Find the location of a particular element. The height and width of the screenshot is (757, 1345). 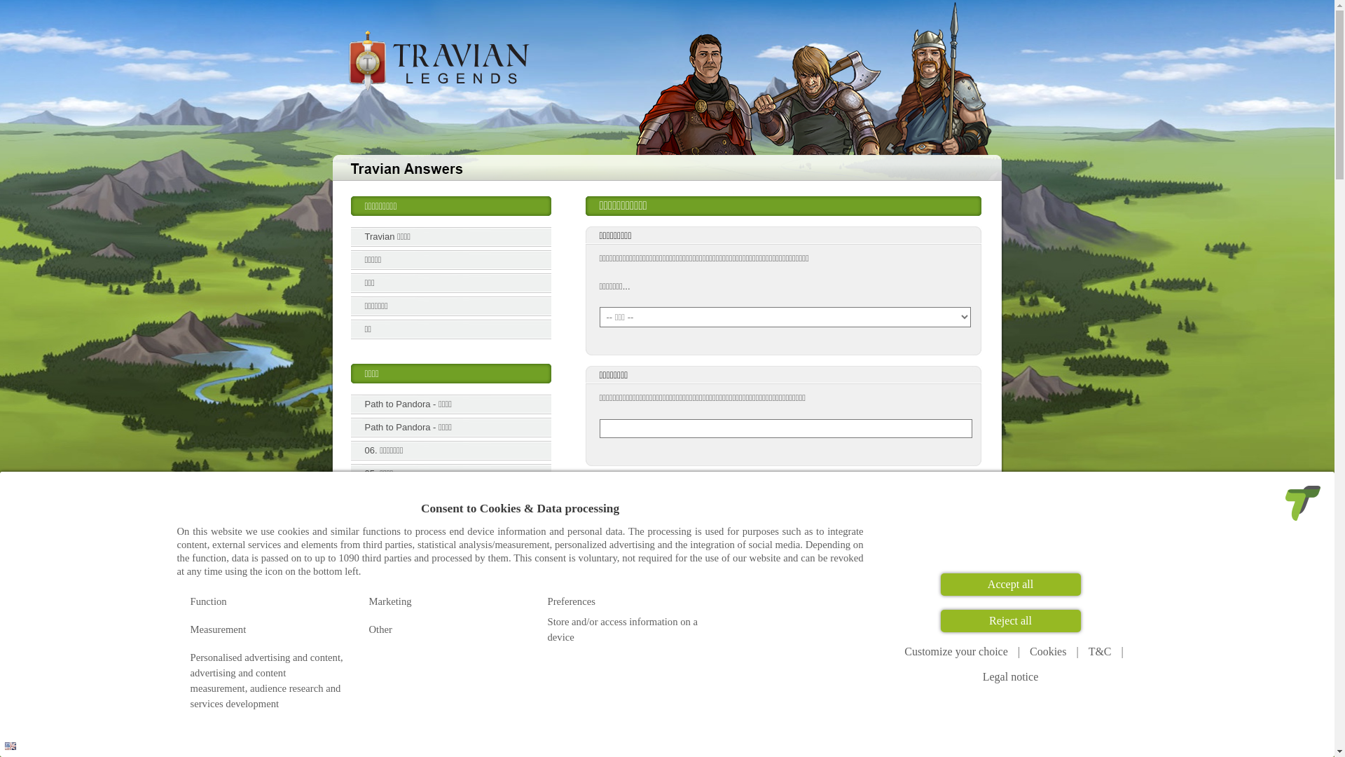

Customize your choice is located at coordinates (956, 652).